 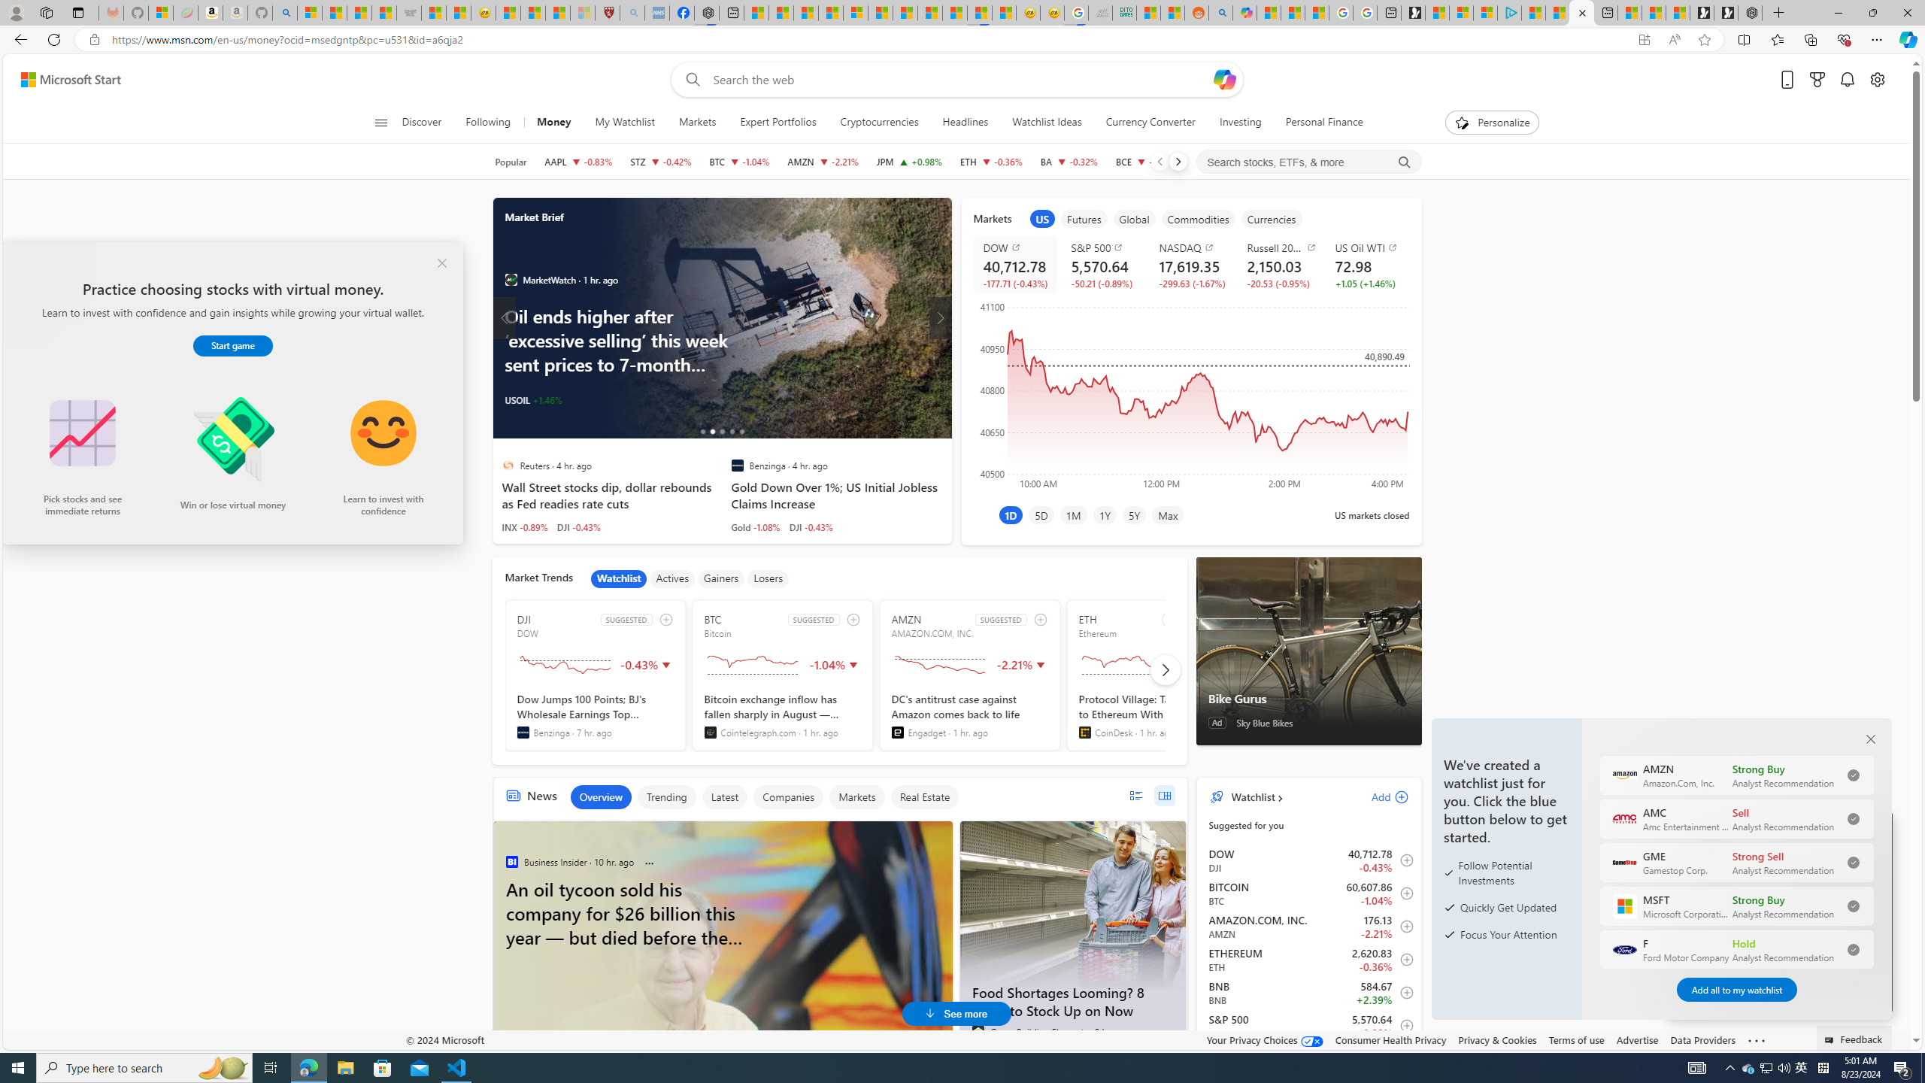 I want to click on STZ CONSTELLATION BRANDS, INC. decrease 243.70 -1.04 -0.42%, so click(x=660, y=162).